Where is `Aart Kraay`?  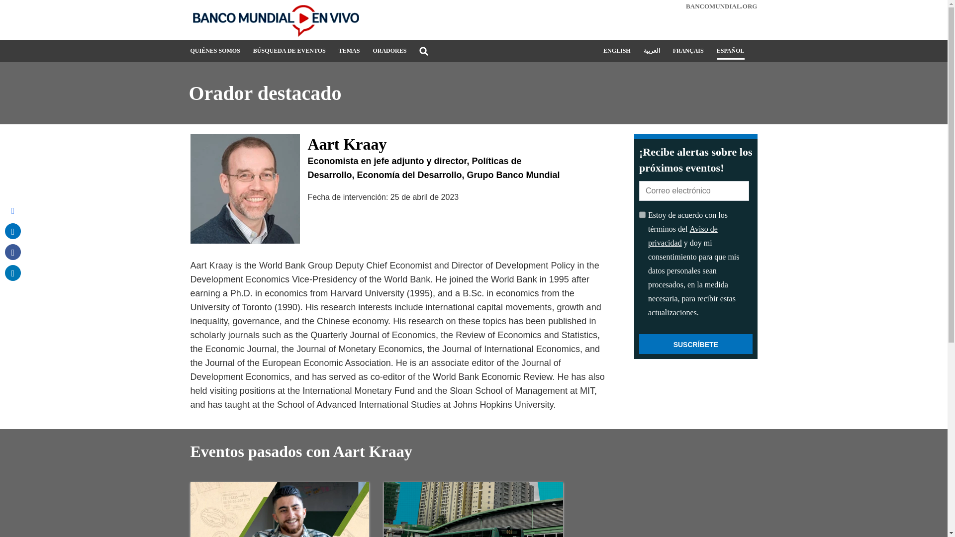 Aart Kraay is located at coordinates (245, 189).